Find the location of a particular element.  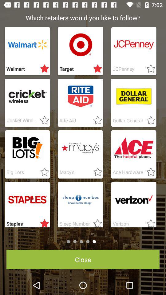

starred is located at coordinates (96, 69).